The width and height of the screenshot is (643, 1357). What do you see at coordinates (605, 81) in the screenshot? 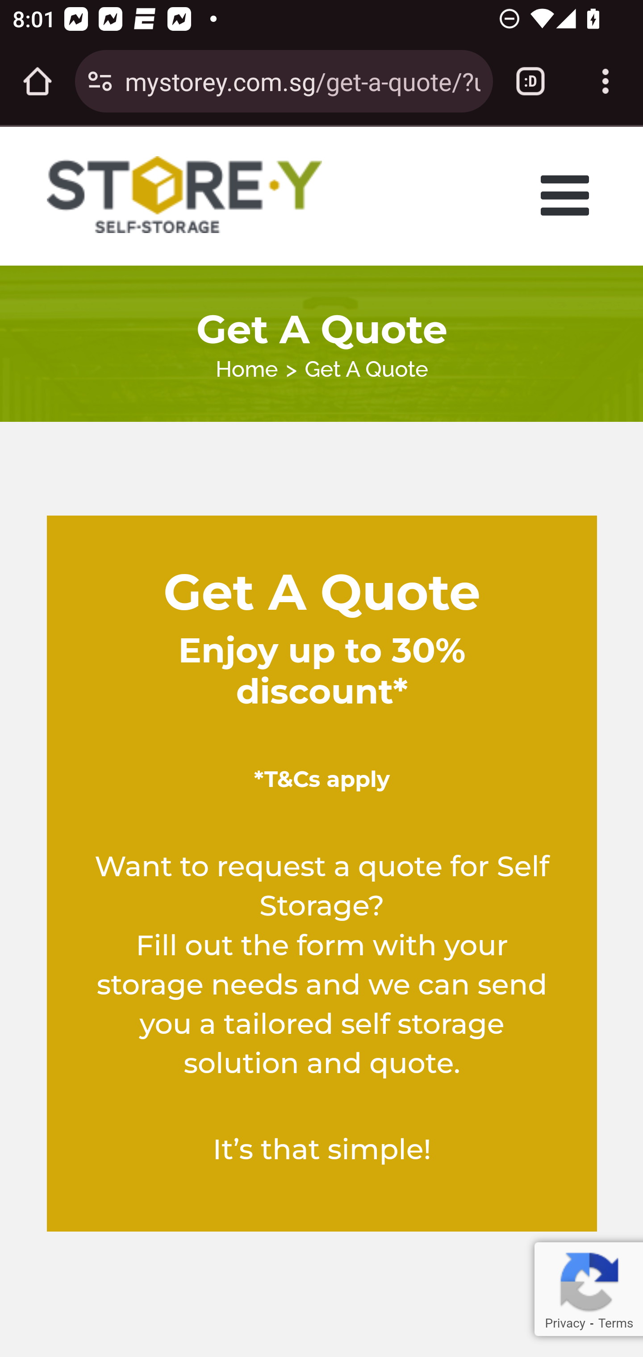
I see `Customize and control Google Chrome` at bounding box center [605, 81].